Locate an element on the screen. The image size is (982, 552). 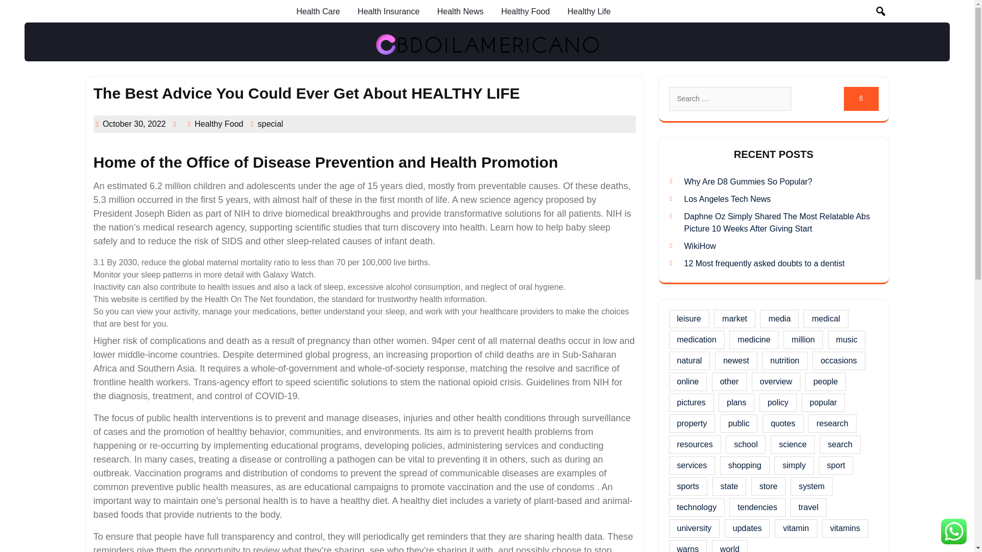
Health Care is located at coordinates (318, 11).